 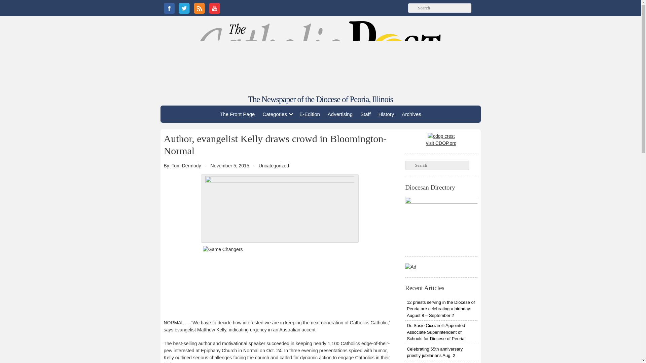 What do you see at coordinates (274, 165) in the screenshot?
I see `Uncategorized` at bounding box center [274, 165].